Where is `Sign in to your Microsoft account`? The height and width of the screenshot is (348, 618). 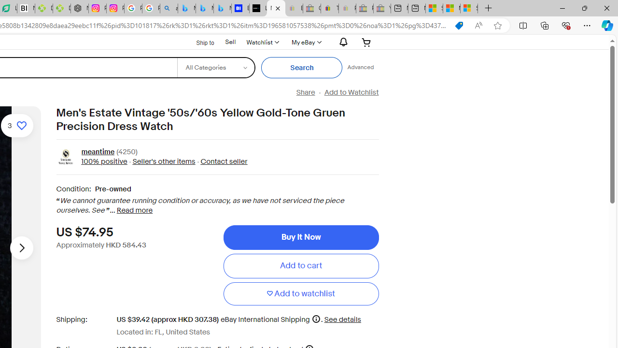
Sign in to your Microsoft account is located at coordinates (469, 9).